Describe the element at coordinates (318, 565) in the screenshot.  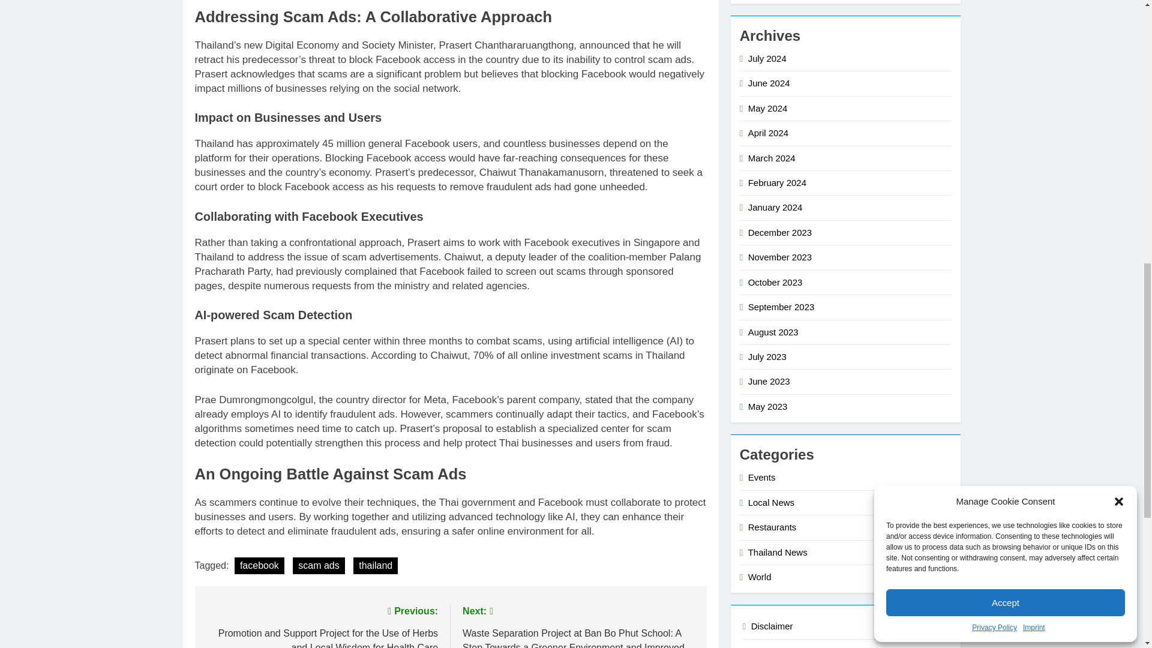
I see `scam ads` at that location.